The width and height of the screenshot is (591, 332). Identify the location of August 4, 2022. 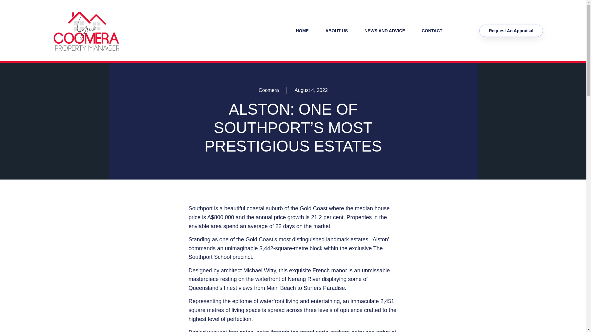
(311, 90).